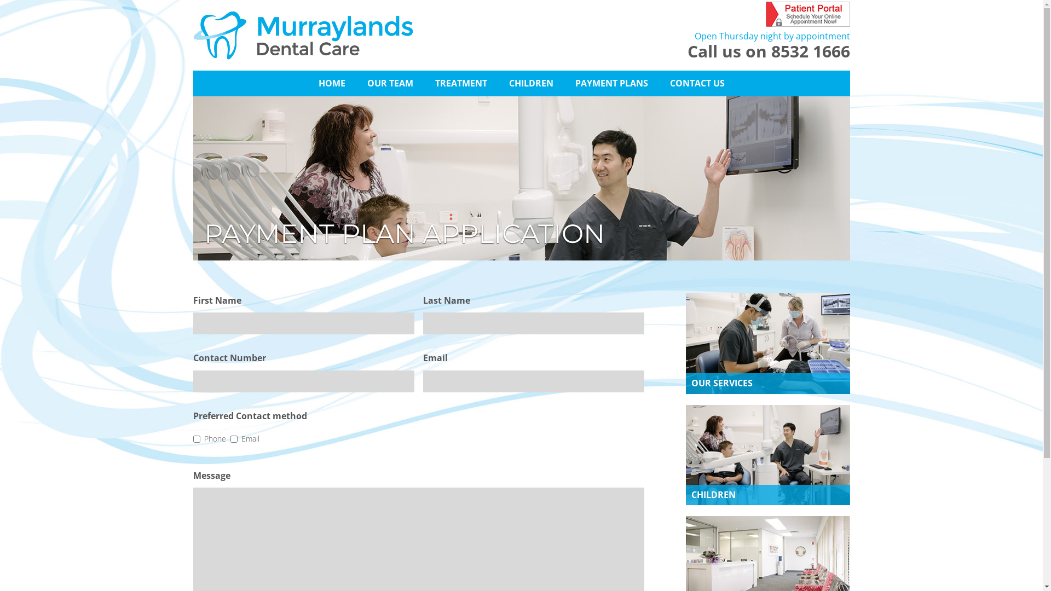 The image size is (1051, 591). What do you see at coordinates (767, 344) in the screenshot?
I see `OUR SERVICES` at bounding box center [767, 344].